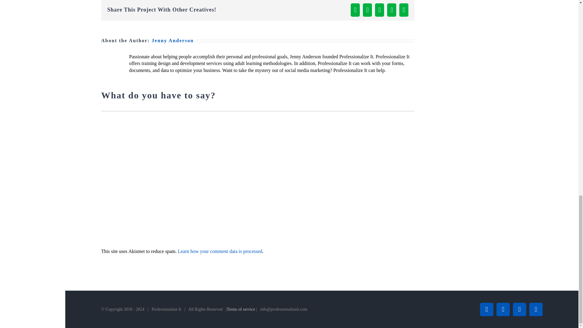  Describe the element at coordinates (503, 309) in the screenshot. I see `Twitter` at that location.